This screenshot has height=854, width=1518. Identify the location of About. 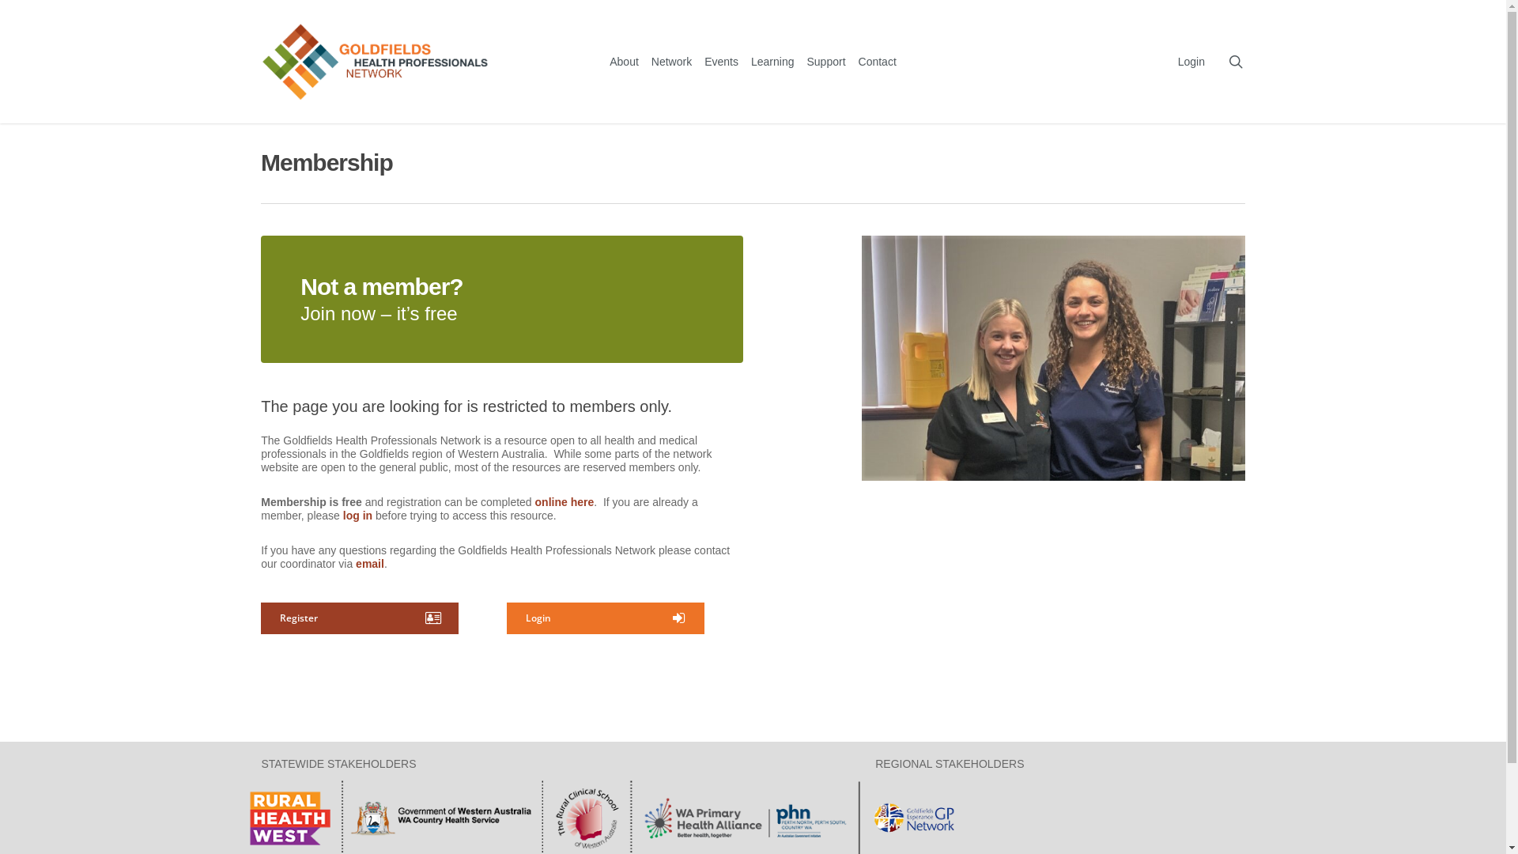
(625, 62).